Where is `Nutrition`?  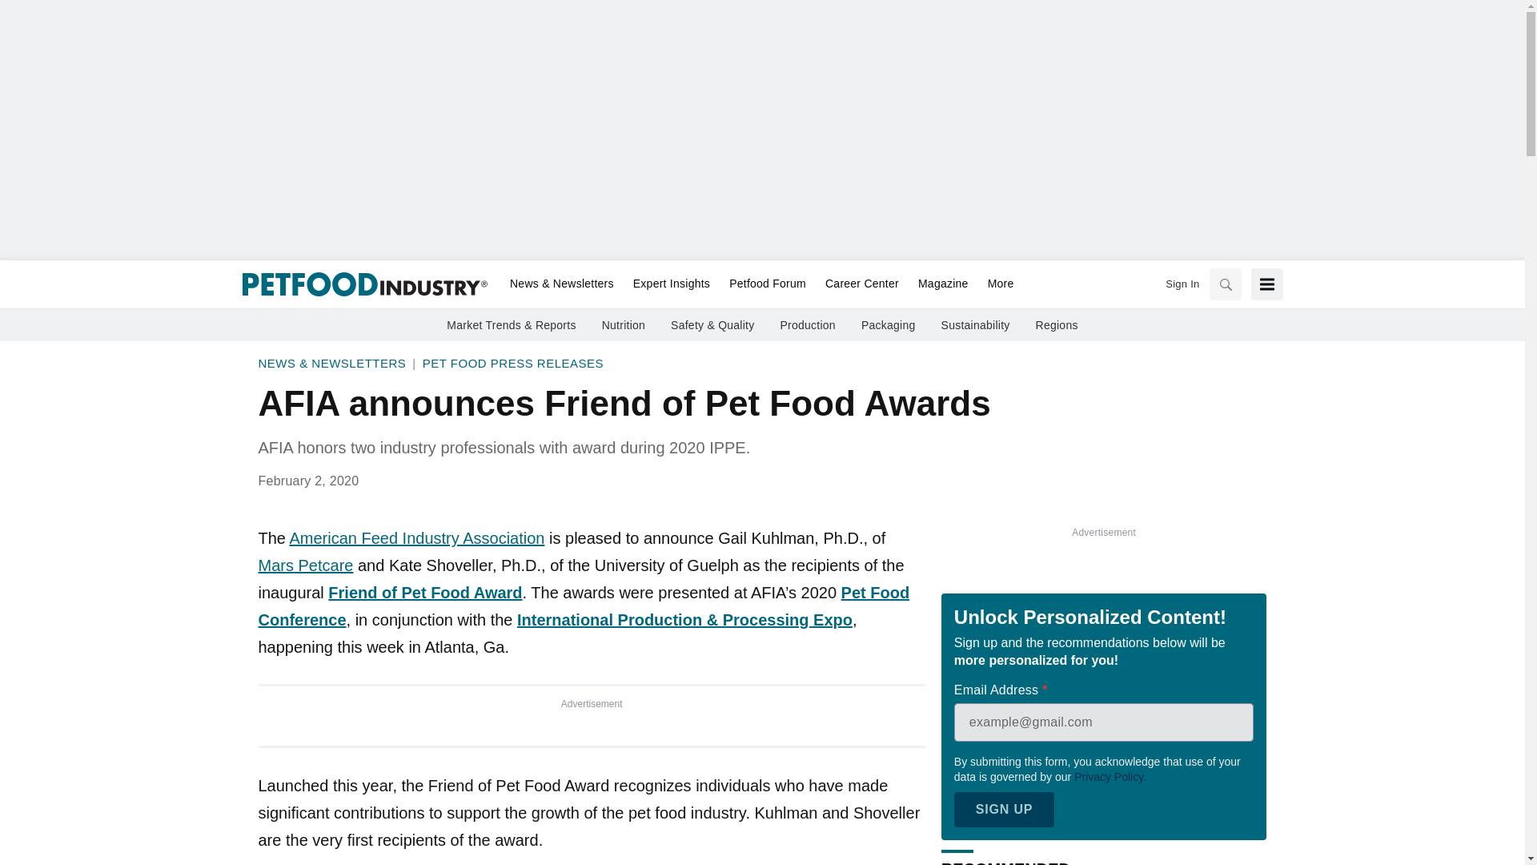
Nutrition is located at coordinates (624, 325).